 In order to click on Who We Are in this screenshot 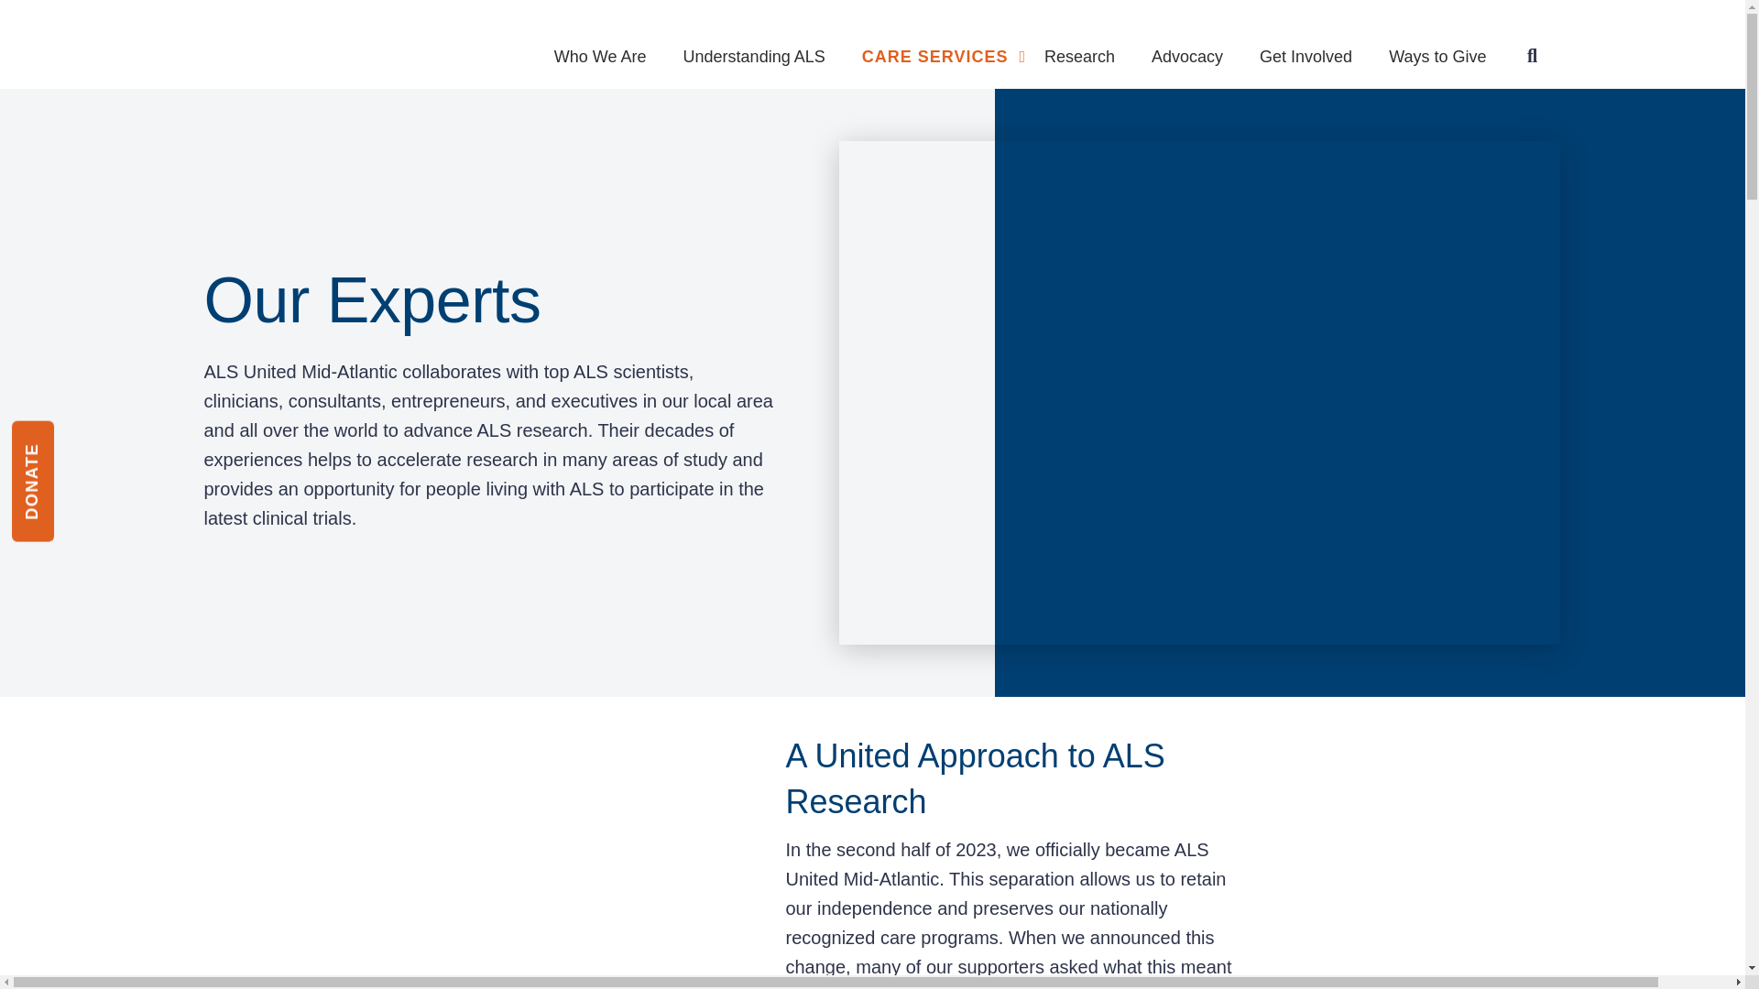, I will do `click(600, 48)`.